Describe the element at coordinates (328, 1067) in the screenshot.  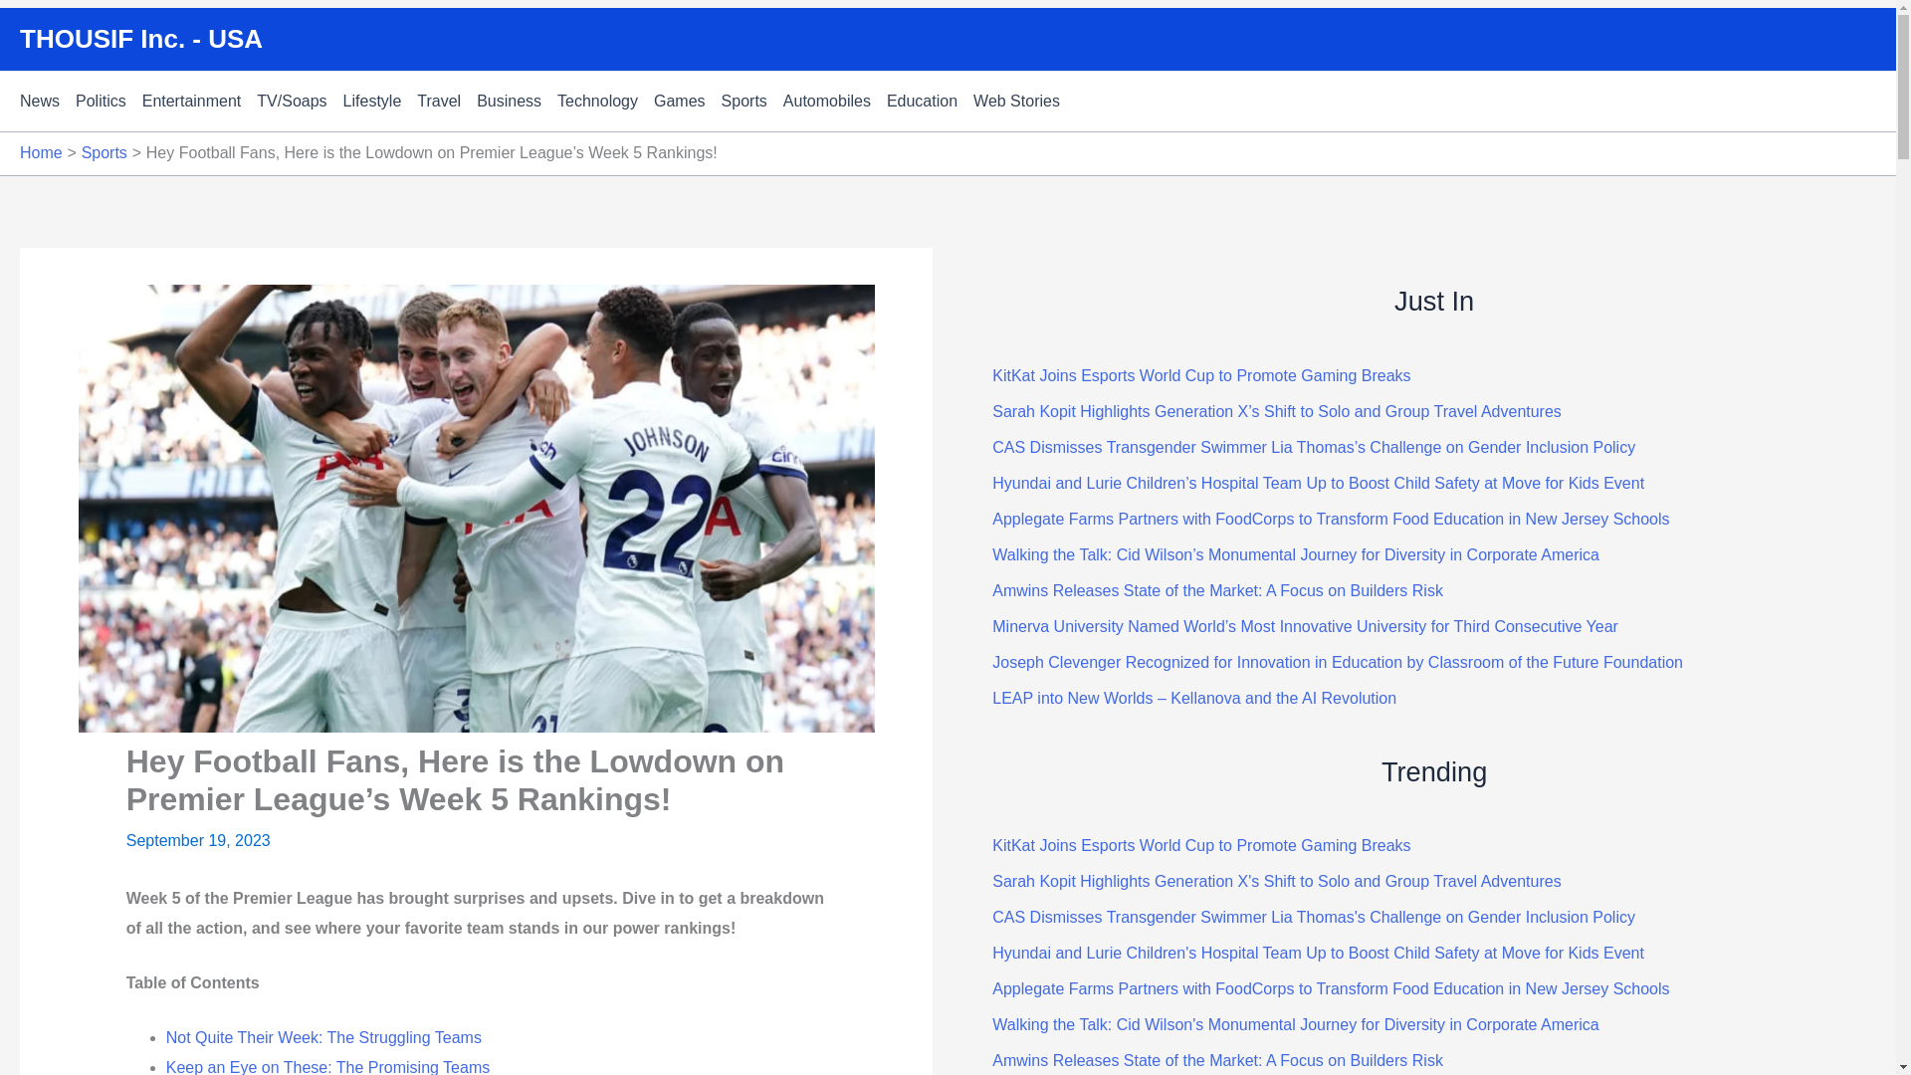
I see `Keep an Eye on These: The Promising Teams` at that location.